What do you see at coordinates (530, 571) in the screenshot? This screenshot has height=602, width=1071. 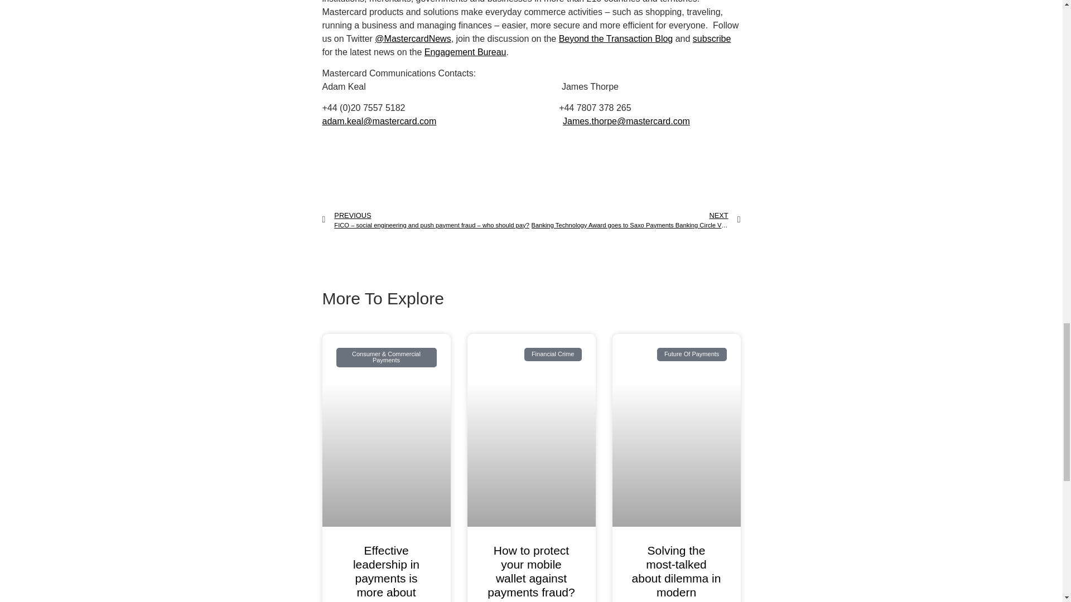 I see `How to protect your mobile wallet against payments fraud?` at bounding box center [530, 571].